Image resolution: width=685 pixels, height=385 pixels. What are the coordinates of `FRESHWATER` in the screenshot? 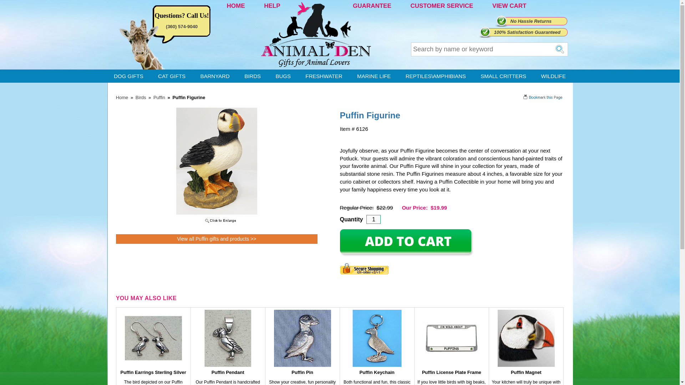 It's located at (324, 76).